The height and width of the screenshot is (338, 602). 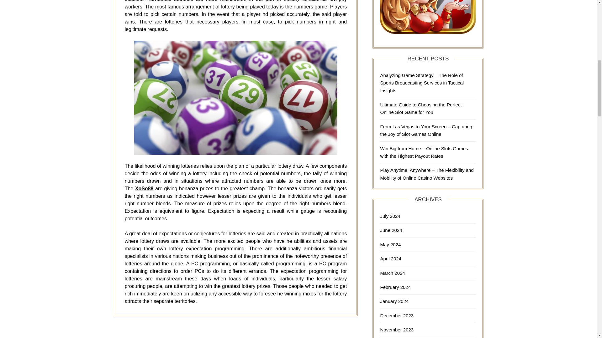 I want to click on November 2023, so click(x=397, y=330).